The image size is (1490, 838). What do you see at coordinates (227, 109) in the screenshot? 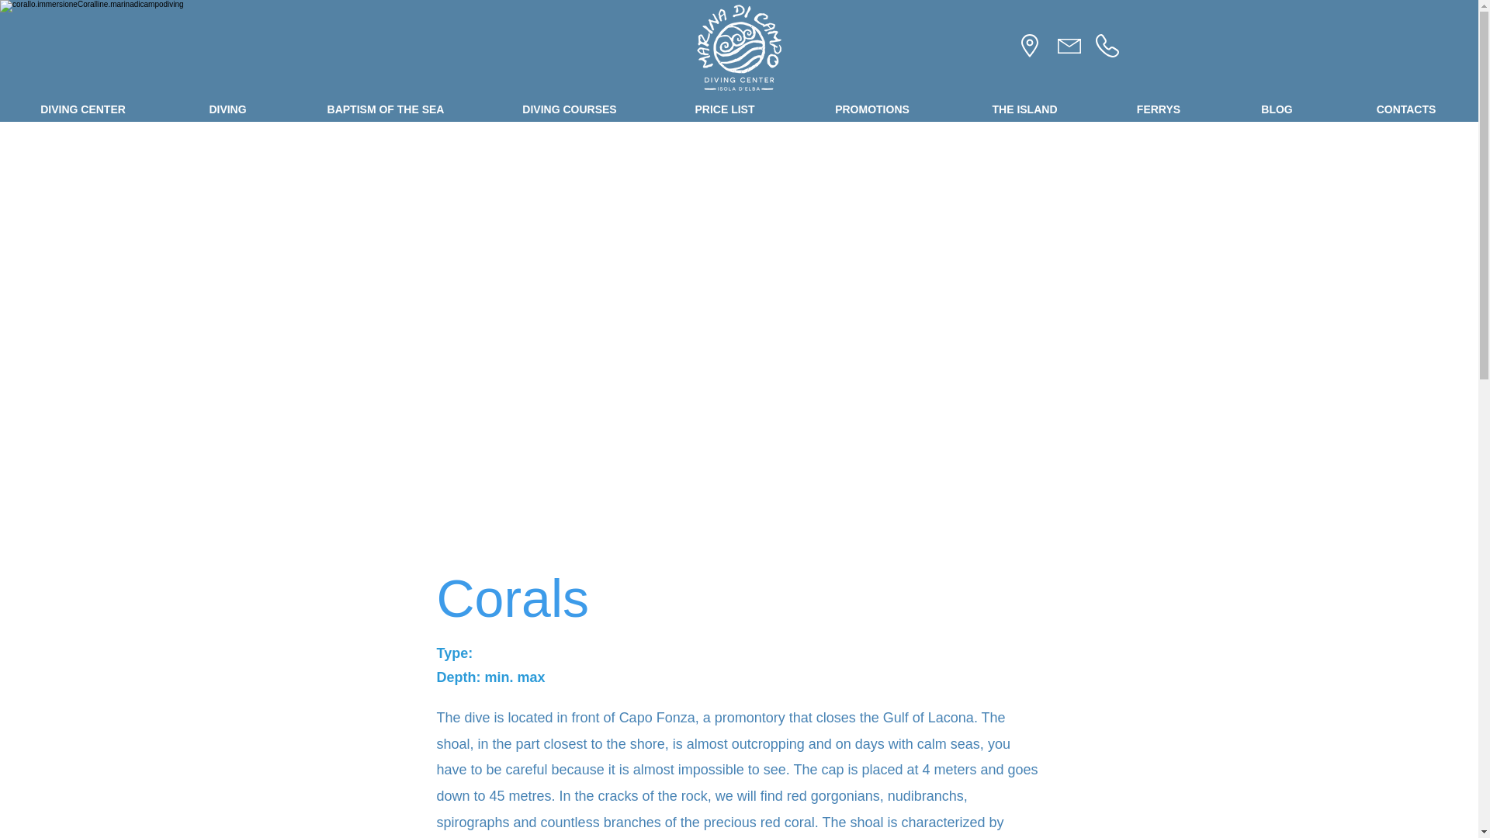
I see `DIVING` at bounding box center [227, 109].